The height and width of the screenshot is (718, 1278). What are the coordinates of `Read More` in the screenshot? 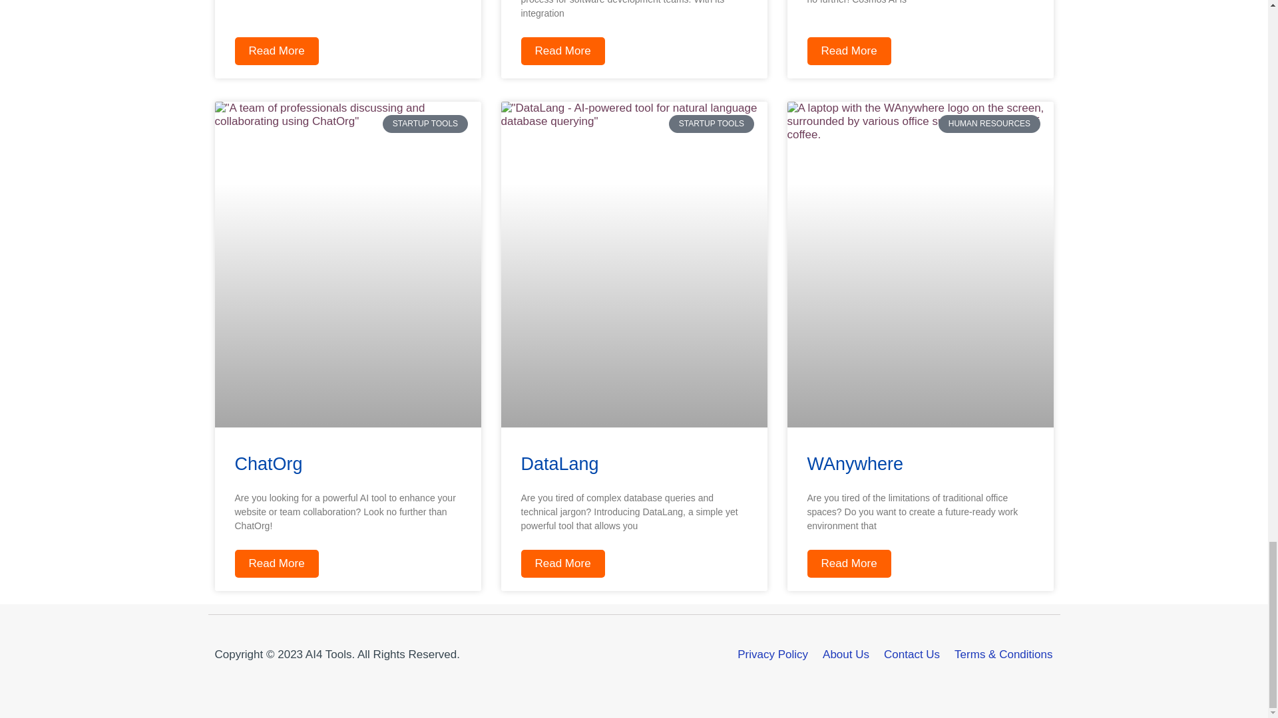 It's located at (276, 51).